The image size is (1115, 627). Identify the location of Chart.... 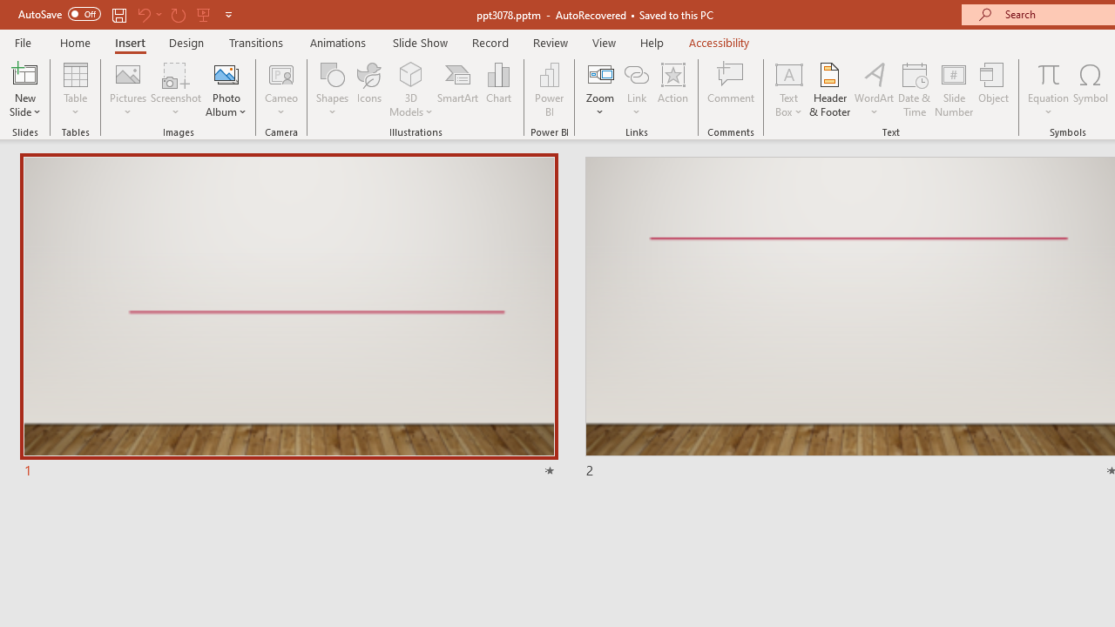
(498, 89).